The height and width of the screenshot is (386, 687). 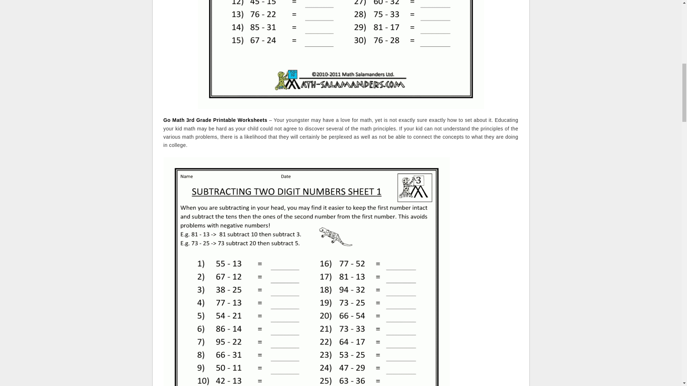 What do you see at coordinates (215, 120) in the screenshot?
I see `Go Math 3rd Grade Printable Worksheets` at bounding box center [215, 120].